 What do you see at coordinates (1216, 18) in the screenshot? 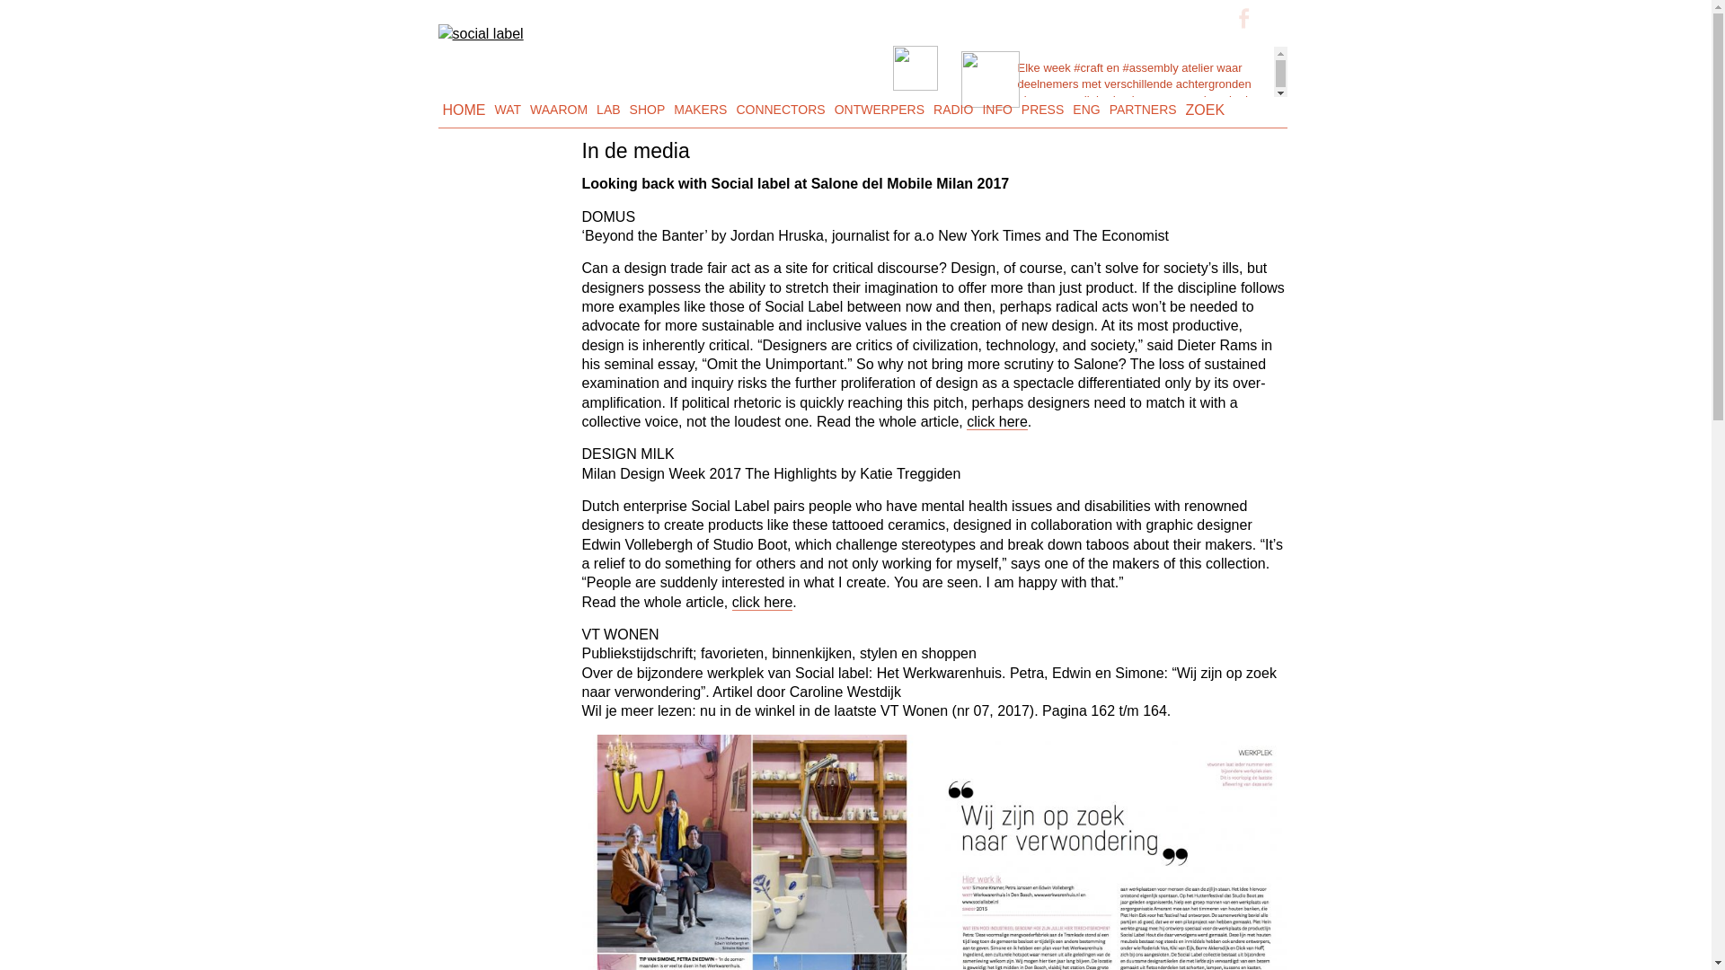
I see `instagram` at bounding box center [1216, 18].